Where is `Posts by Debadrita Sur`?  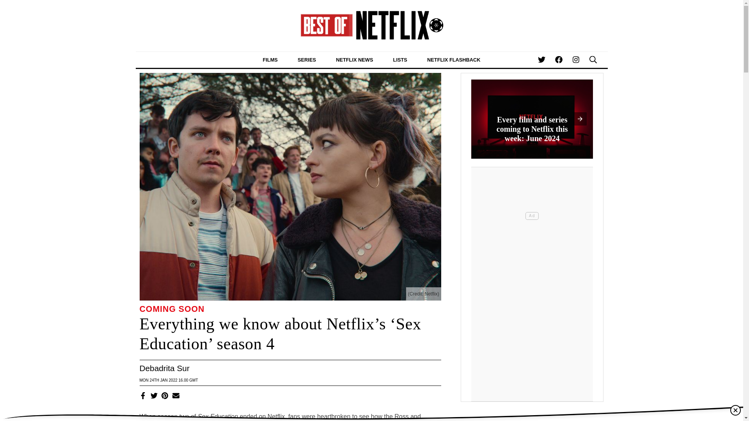
Posts by Debadrita Sur is located at coordinates (164, 368).